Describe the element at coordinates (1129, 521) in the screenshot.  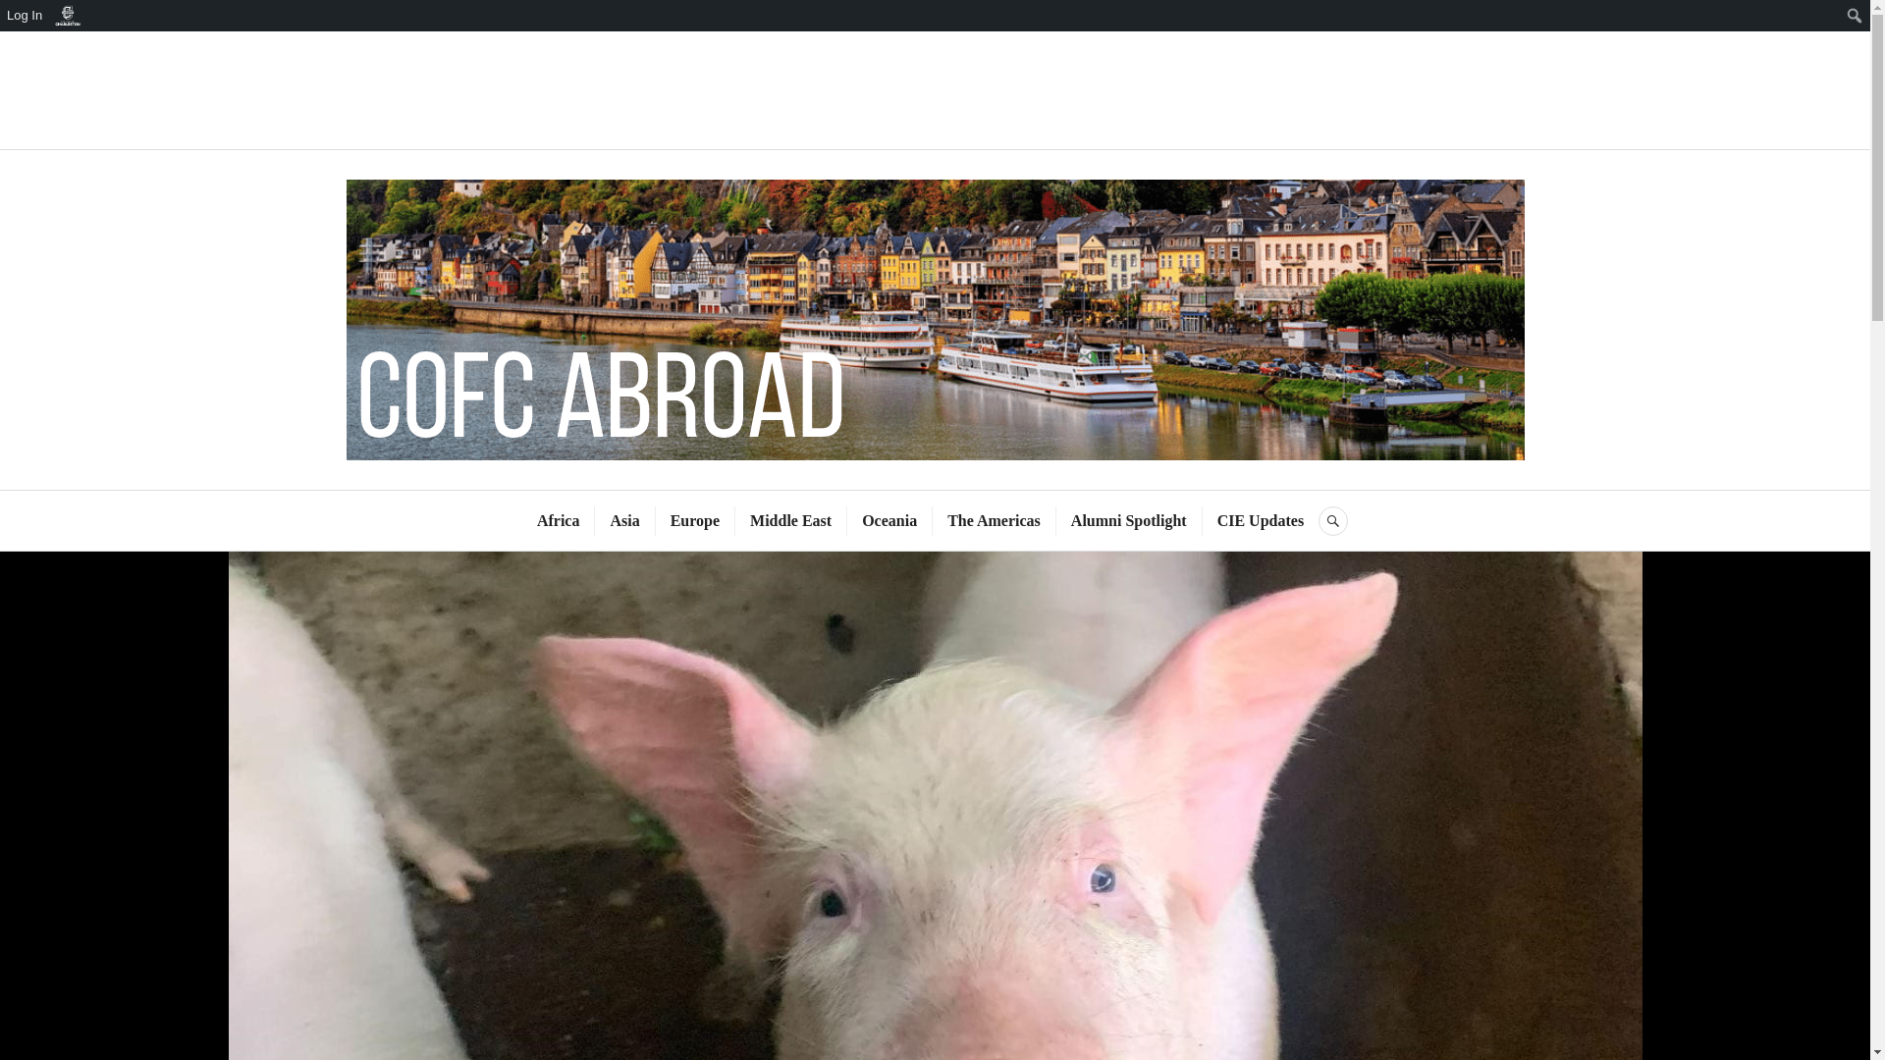
I see `Alumni Spotlight` at that location.